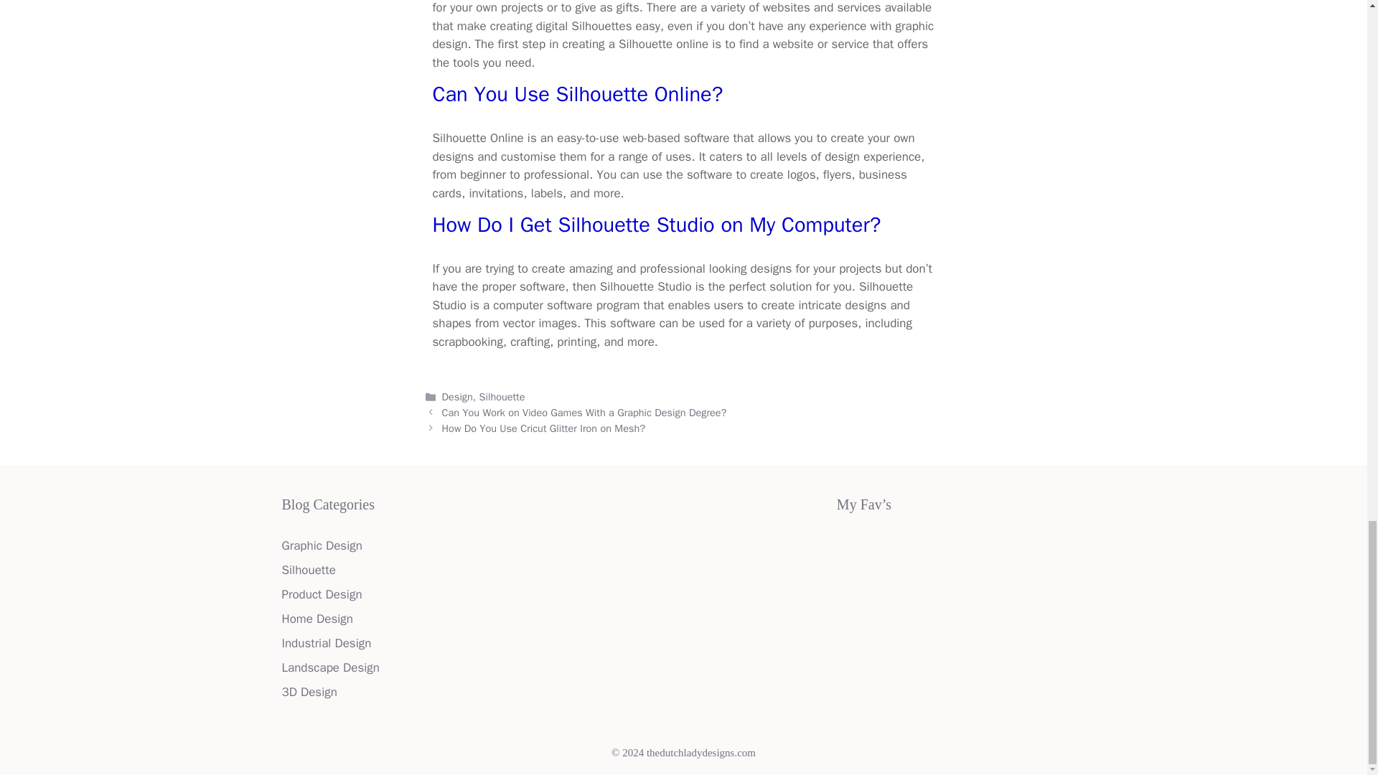 Image resolution: width=1378 pixels, height=775 pixels. Describe the element at coordinates (577, 95) in the screenshot. I see `Can You Use Silhouette Online?` at that location.